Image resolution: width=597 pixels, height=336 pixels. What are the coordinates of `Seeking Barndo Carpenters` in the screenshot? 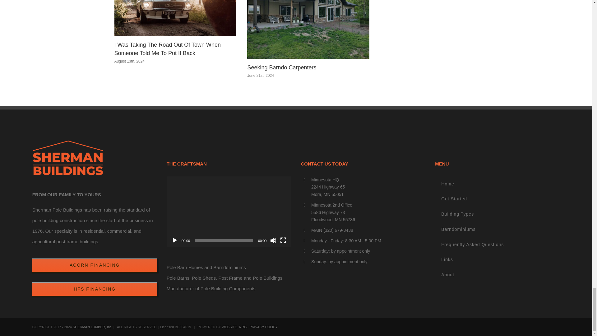 It's located at (282, 67).